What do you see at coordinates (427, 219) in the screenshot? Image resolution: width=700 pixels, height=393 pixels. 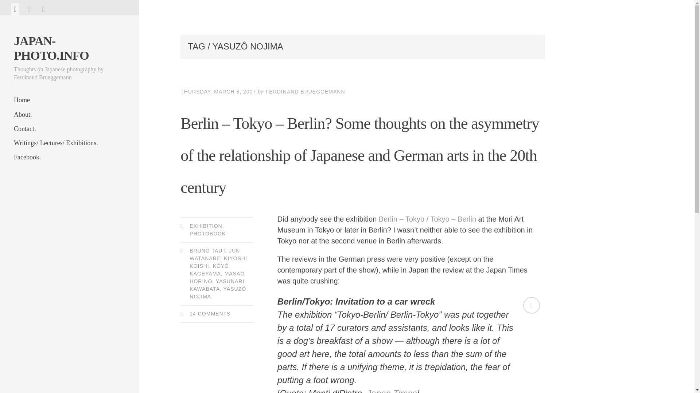 I see `Exhibition page at Mori Art Museum` at bounding box center [427, 219].